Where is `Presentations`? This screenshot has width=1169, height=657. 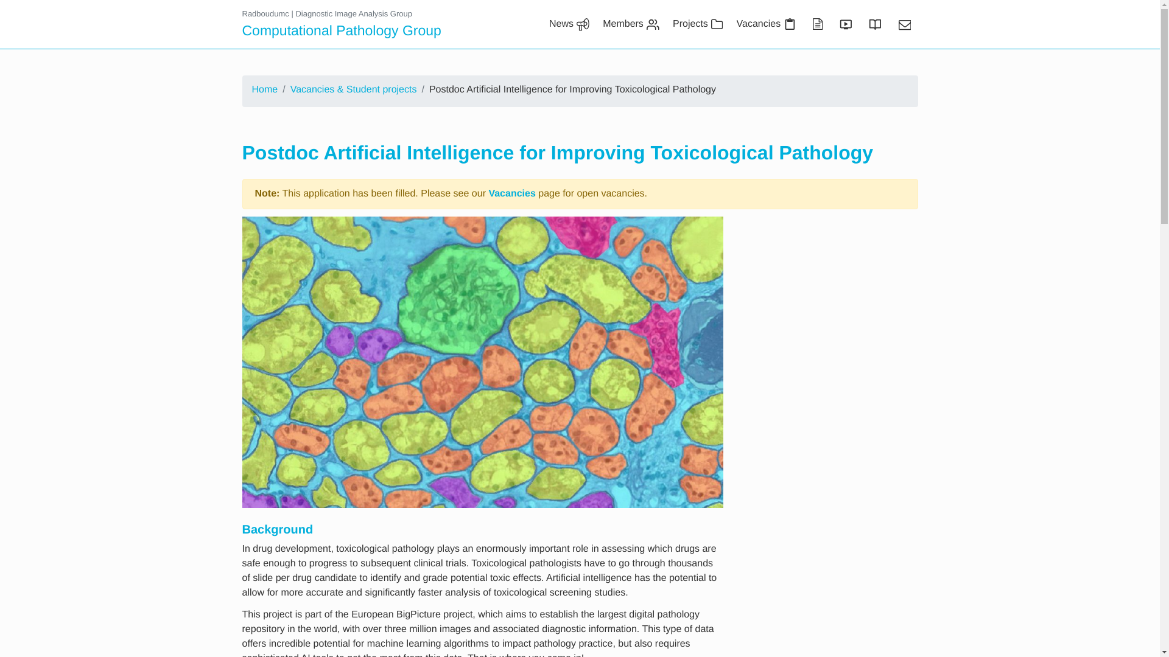
Presentations is located at coordinates (844, 24).